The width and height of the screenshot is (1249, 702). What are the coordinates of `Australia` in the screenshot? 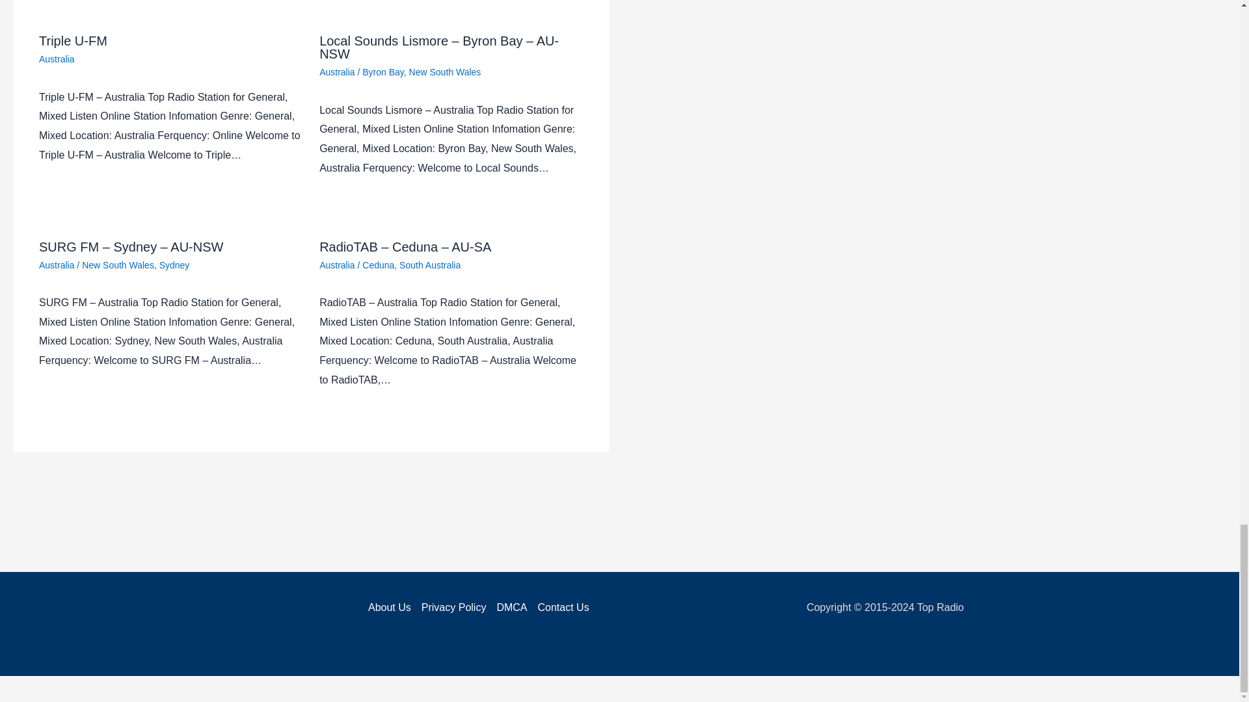 It's located at (337, 71).